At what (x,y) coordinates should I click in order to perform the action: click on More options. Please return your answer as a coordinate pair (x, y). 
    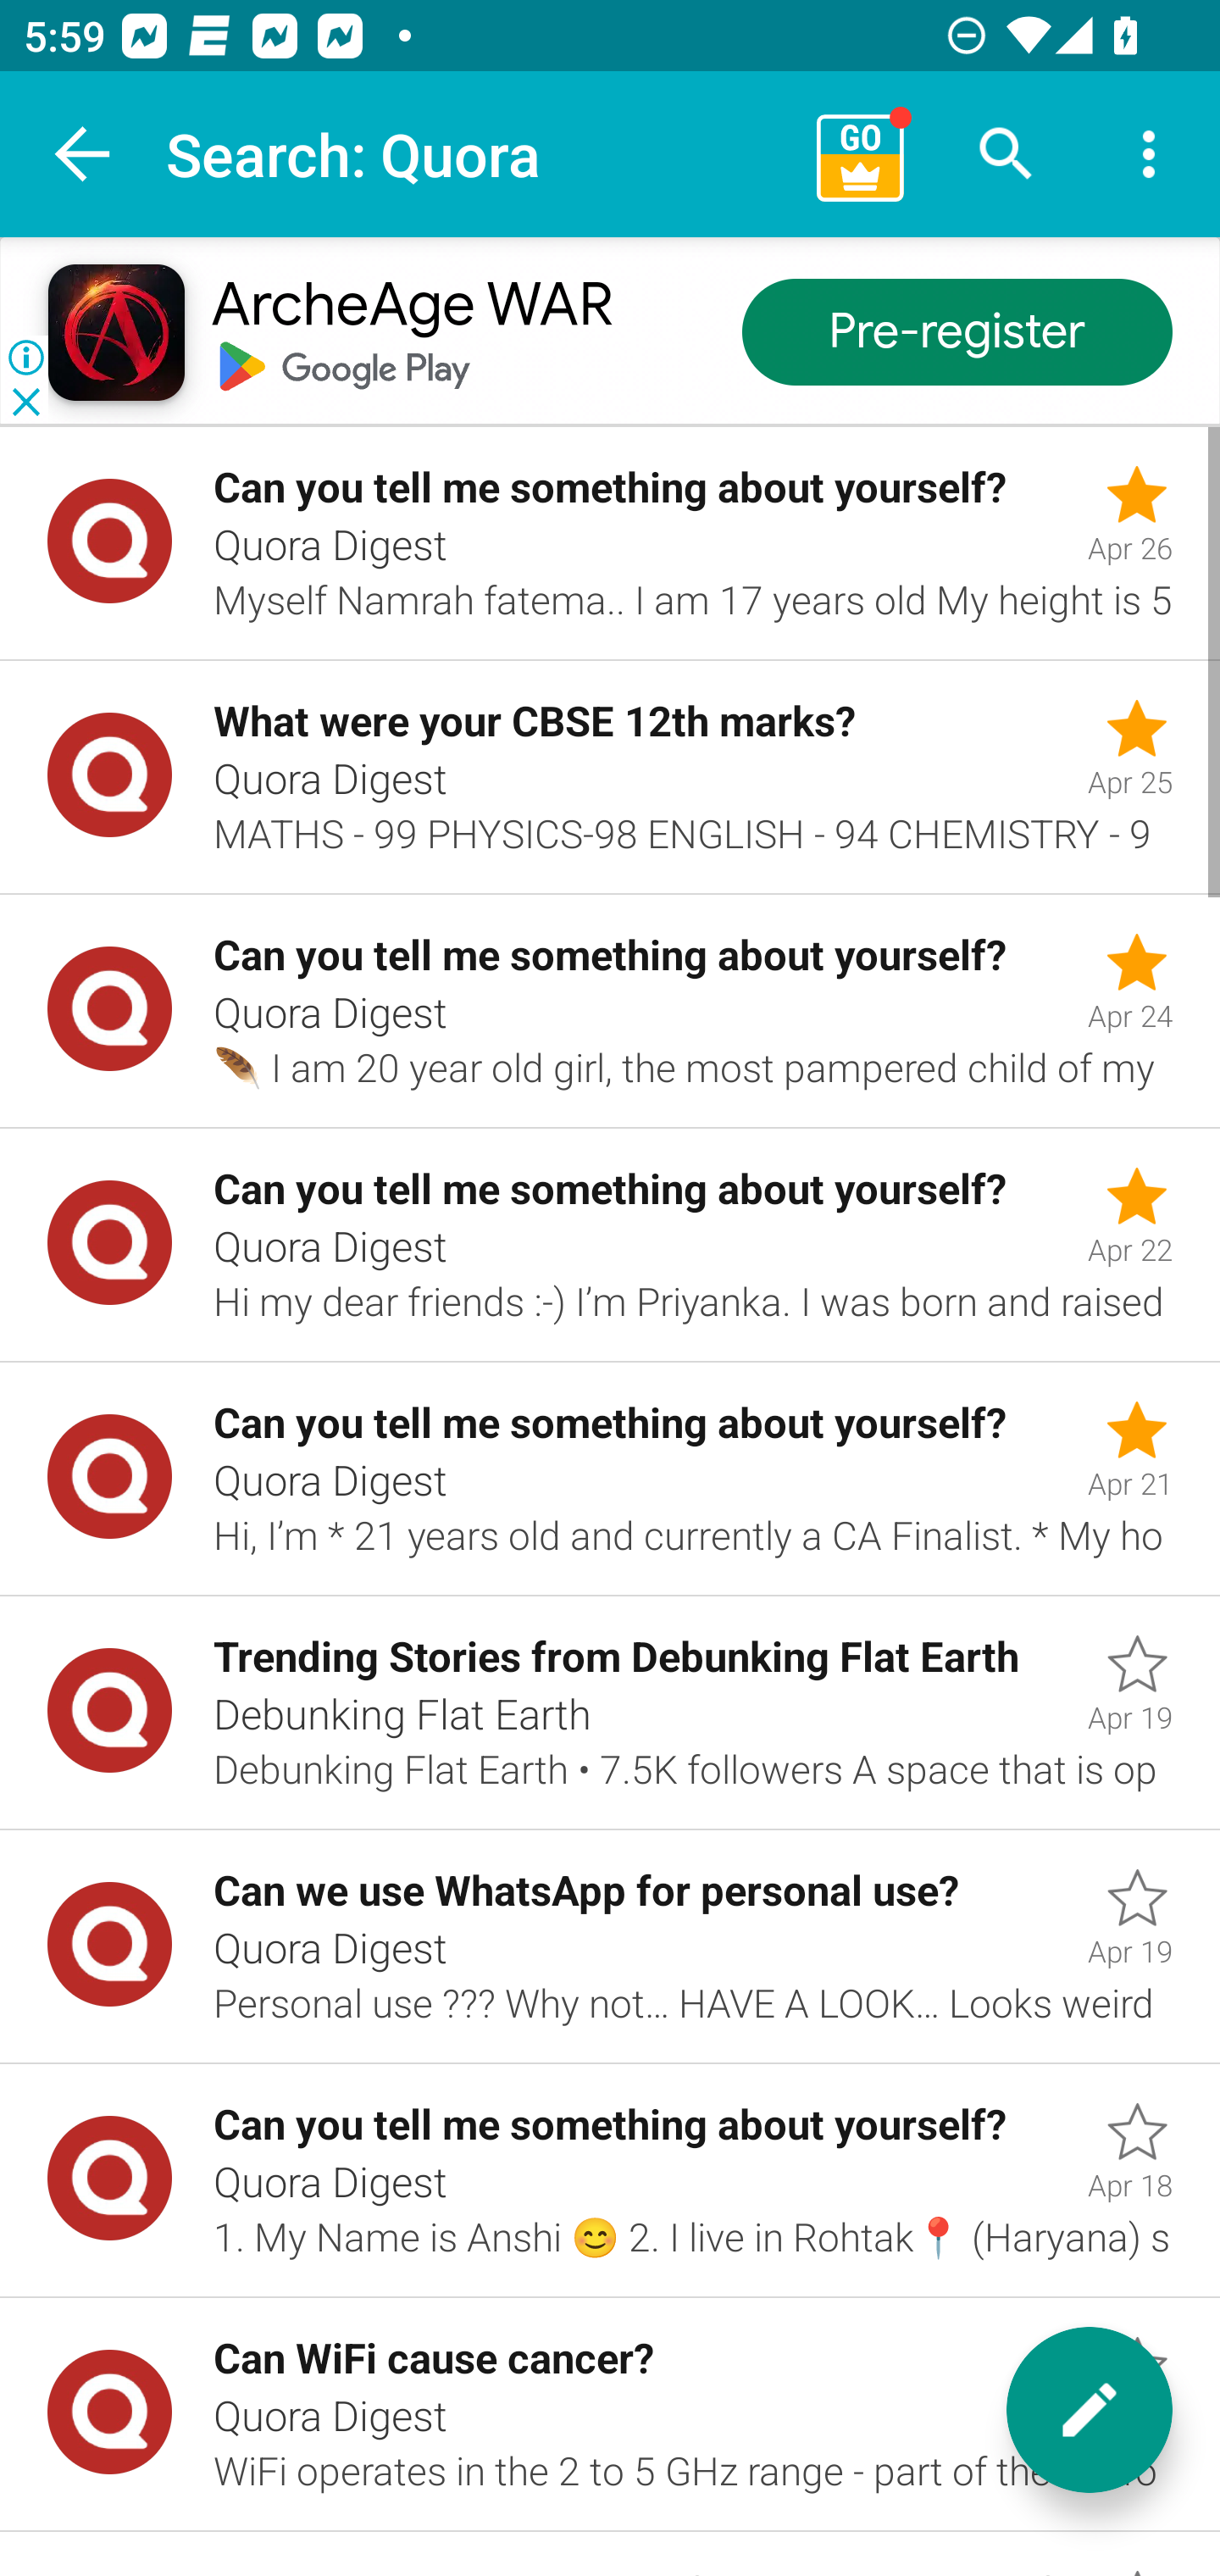
    Looking at the image, I should click on (1149, 154).